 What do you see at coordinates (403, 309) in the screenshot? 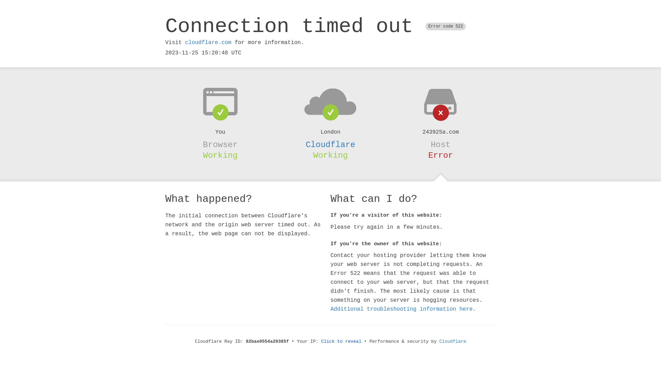
I see `Additional troubleshooting information here.` at bounding box center [403, 309].